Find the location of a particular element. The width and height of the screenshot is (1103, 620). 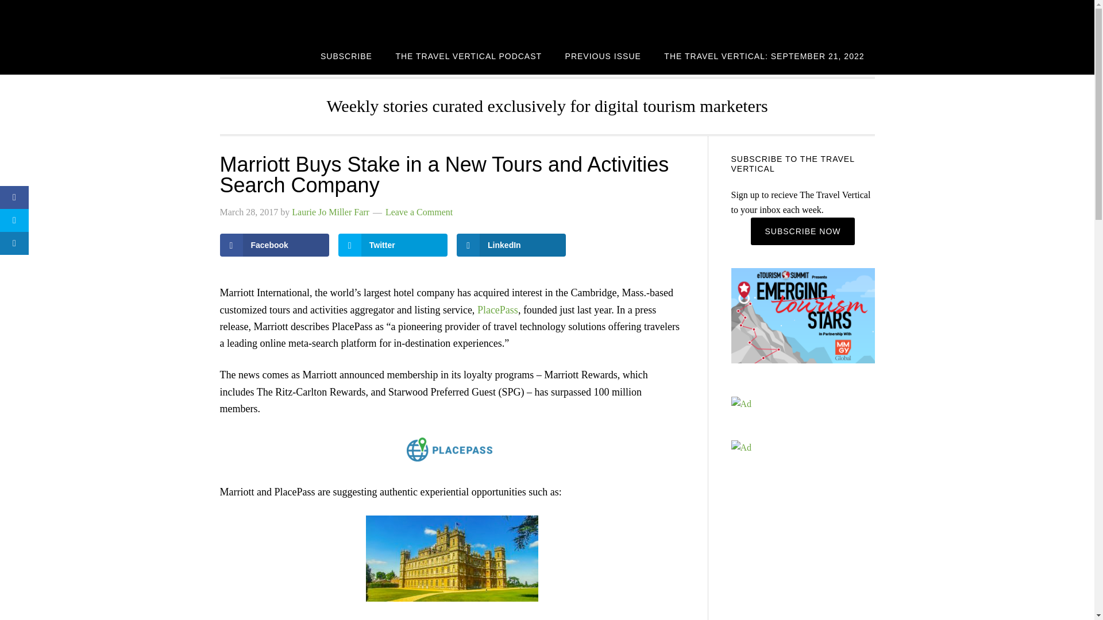

LinkedIn is located at coordinates (511, 245).